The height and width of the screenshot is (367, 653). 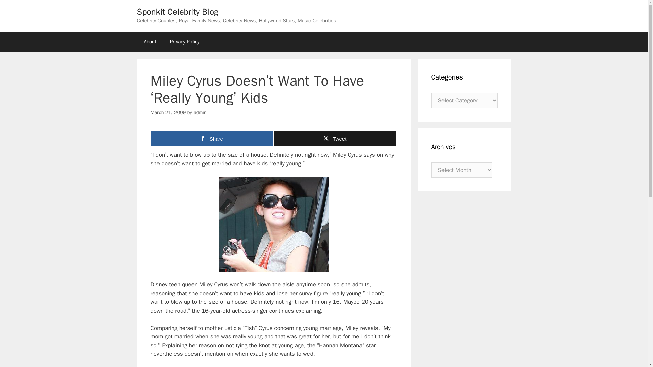 I want to click on Privacy Policy, so click(x=185, y=41).